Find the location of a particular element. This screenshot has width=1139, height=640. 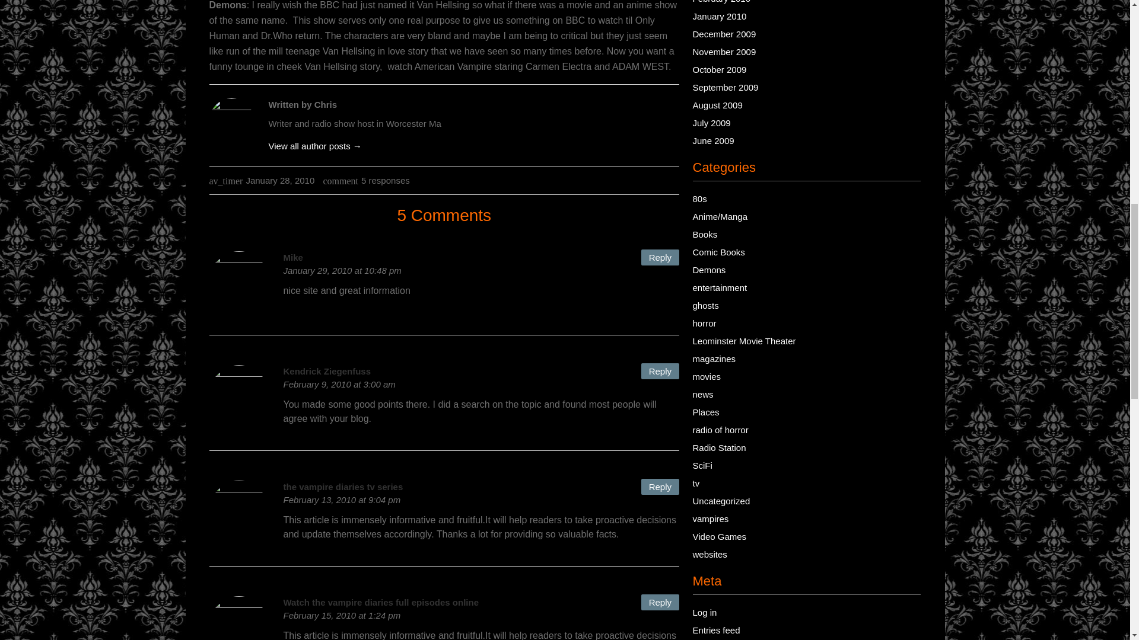

Reply is located at coordinates (660, 486).